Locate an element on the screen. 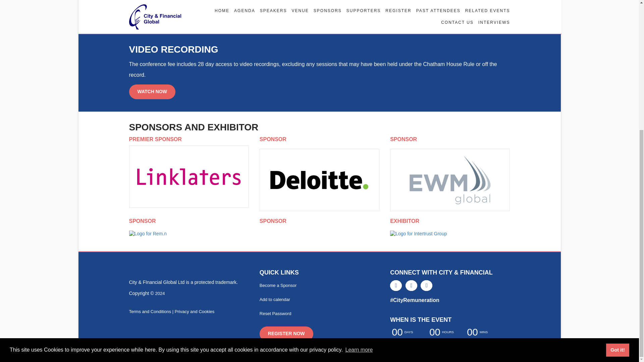 The height and width of the screenshot is (362, 644). Learn more is located at coordinates (359, 150).